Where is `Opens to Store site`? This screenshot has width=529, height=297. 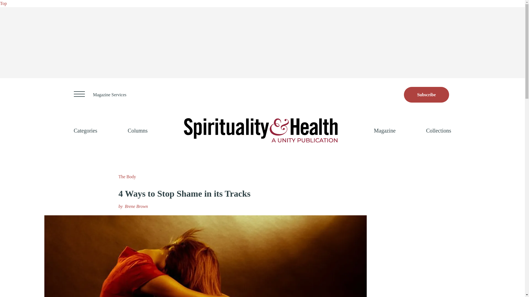 Opens to Store site is located at coordinates (427, 95).